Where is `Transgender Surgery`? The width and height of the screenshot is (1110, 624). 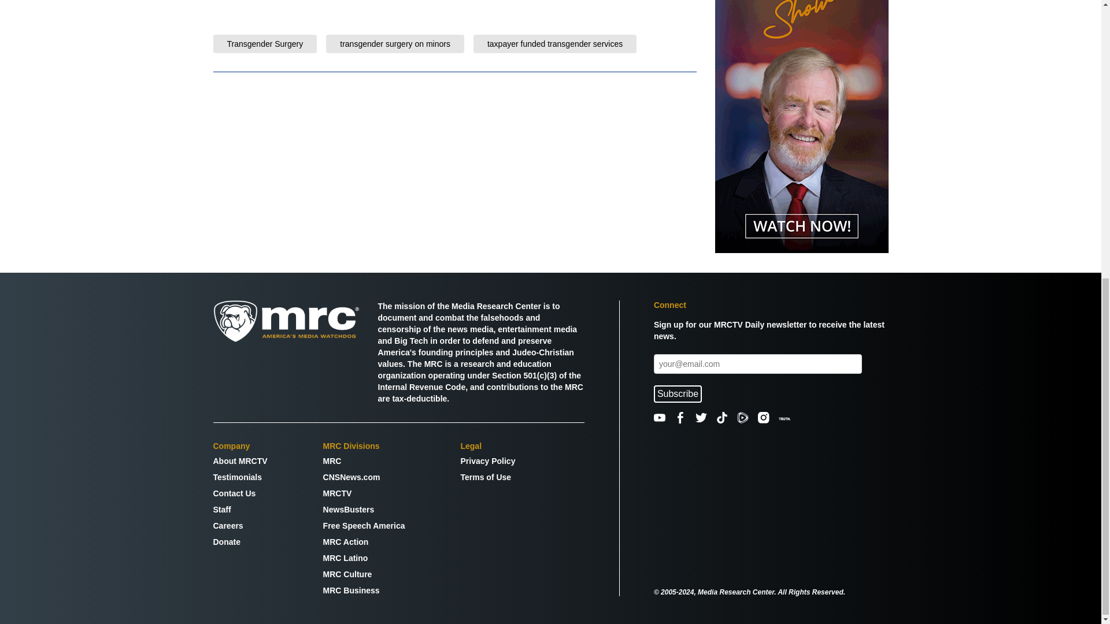
Transgender Surgery is located at coordinates (265, 44).